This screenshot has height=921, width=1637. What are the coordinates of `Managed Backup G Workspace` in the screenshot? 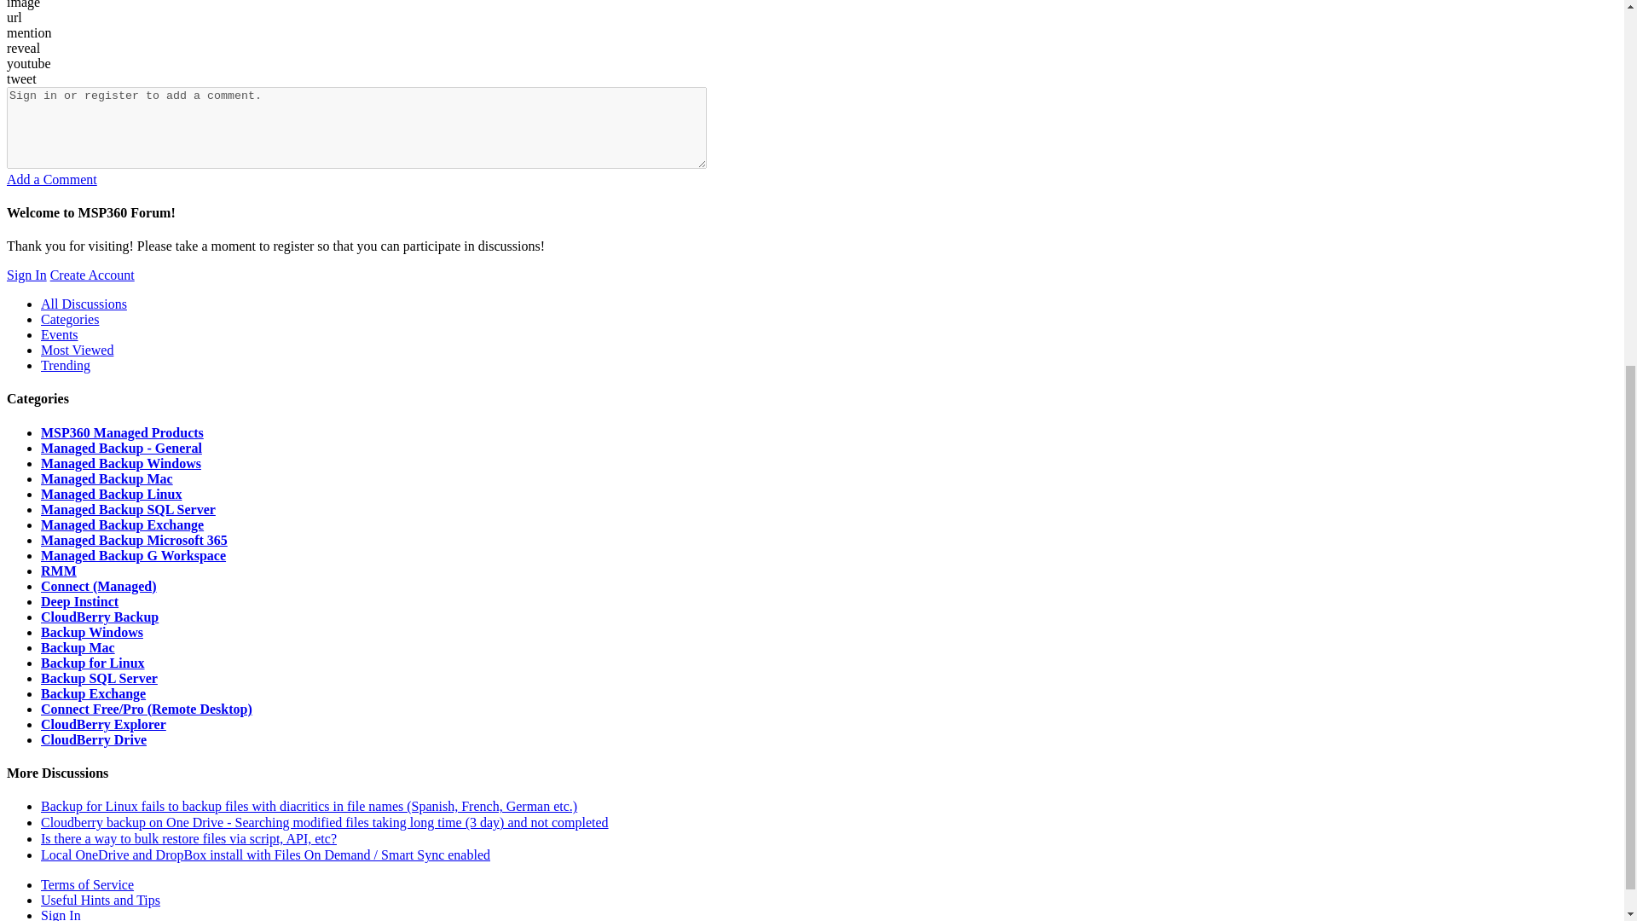 It's located at (133, 554).